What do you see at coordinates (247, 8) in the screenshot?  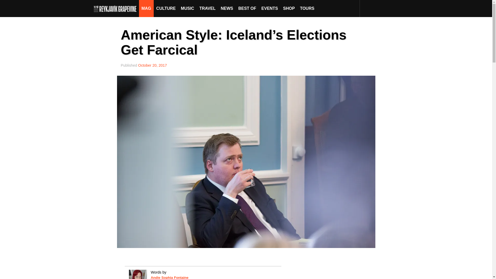 I see `BEST OF` at bounding box center [247, 8].